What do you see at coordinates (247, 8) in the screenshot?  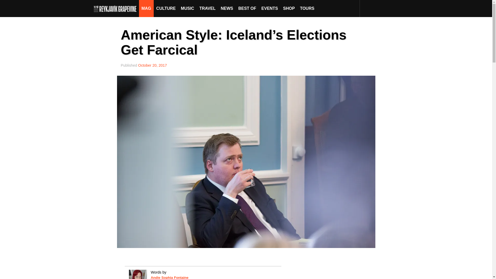 I see `BEST OF` at bounding box center [247, 8].